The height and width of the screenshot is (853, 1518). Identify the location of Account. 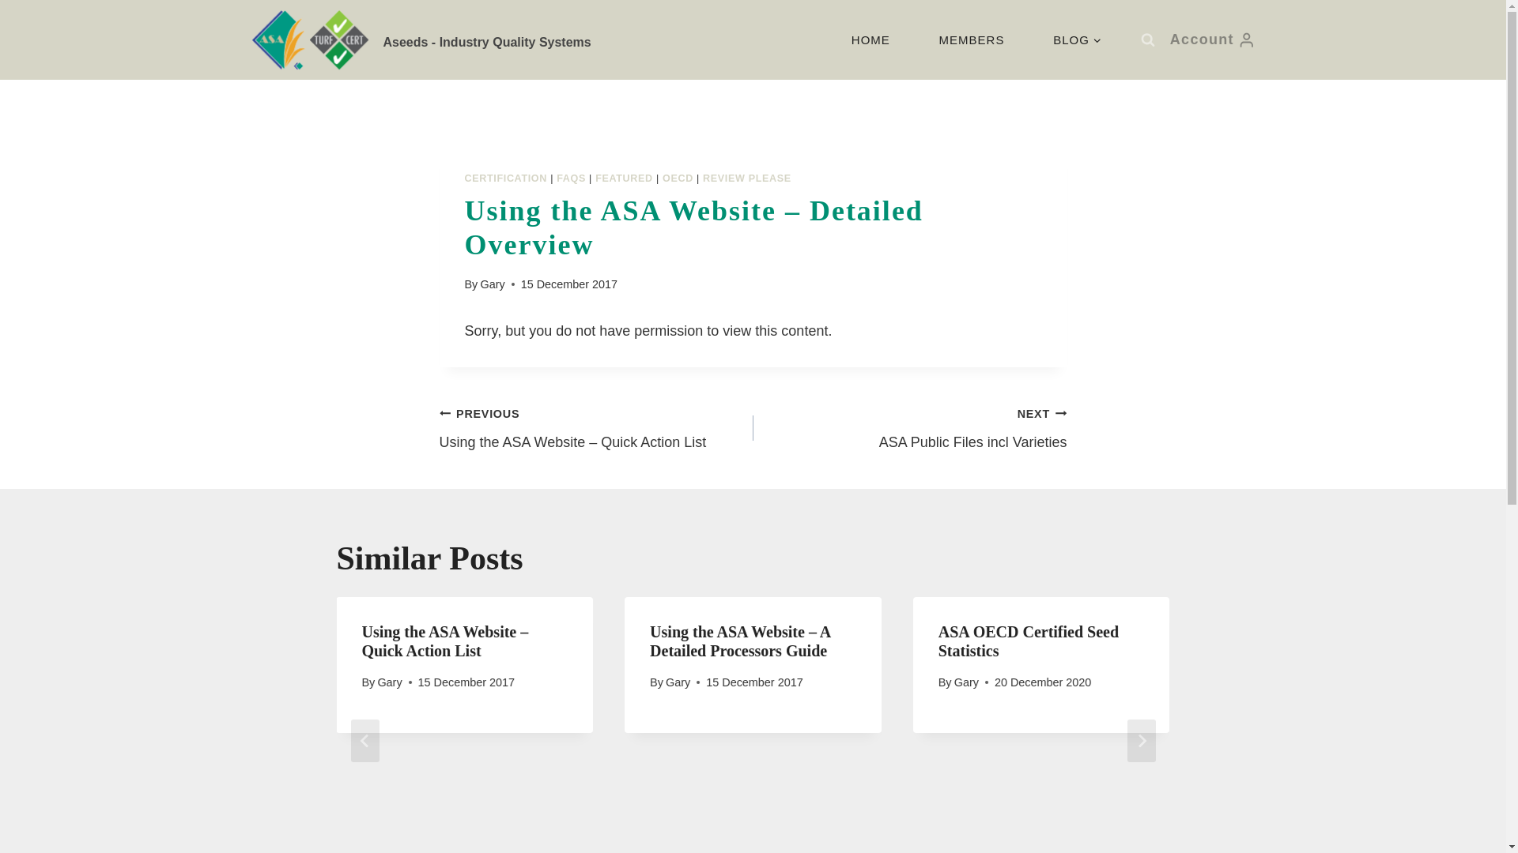
(421, 39).